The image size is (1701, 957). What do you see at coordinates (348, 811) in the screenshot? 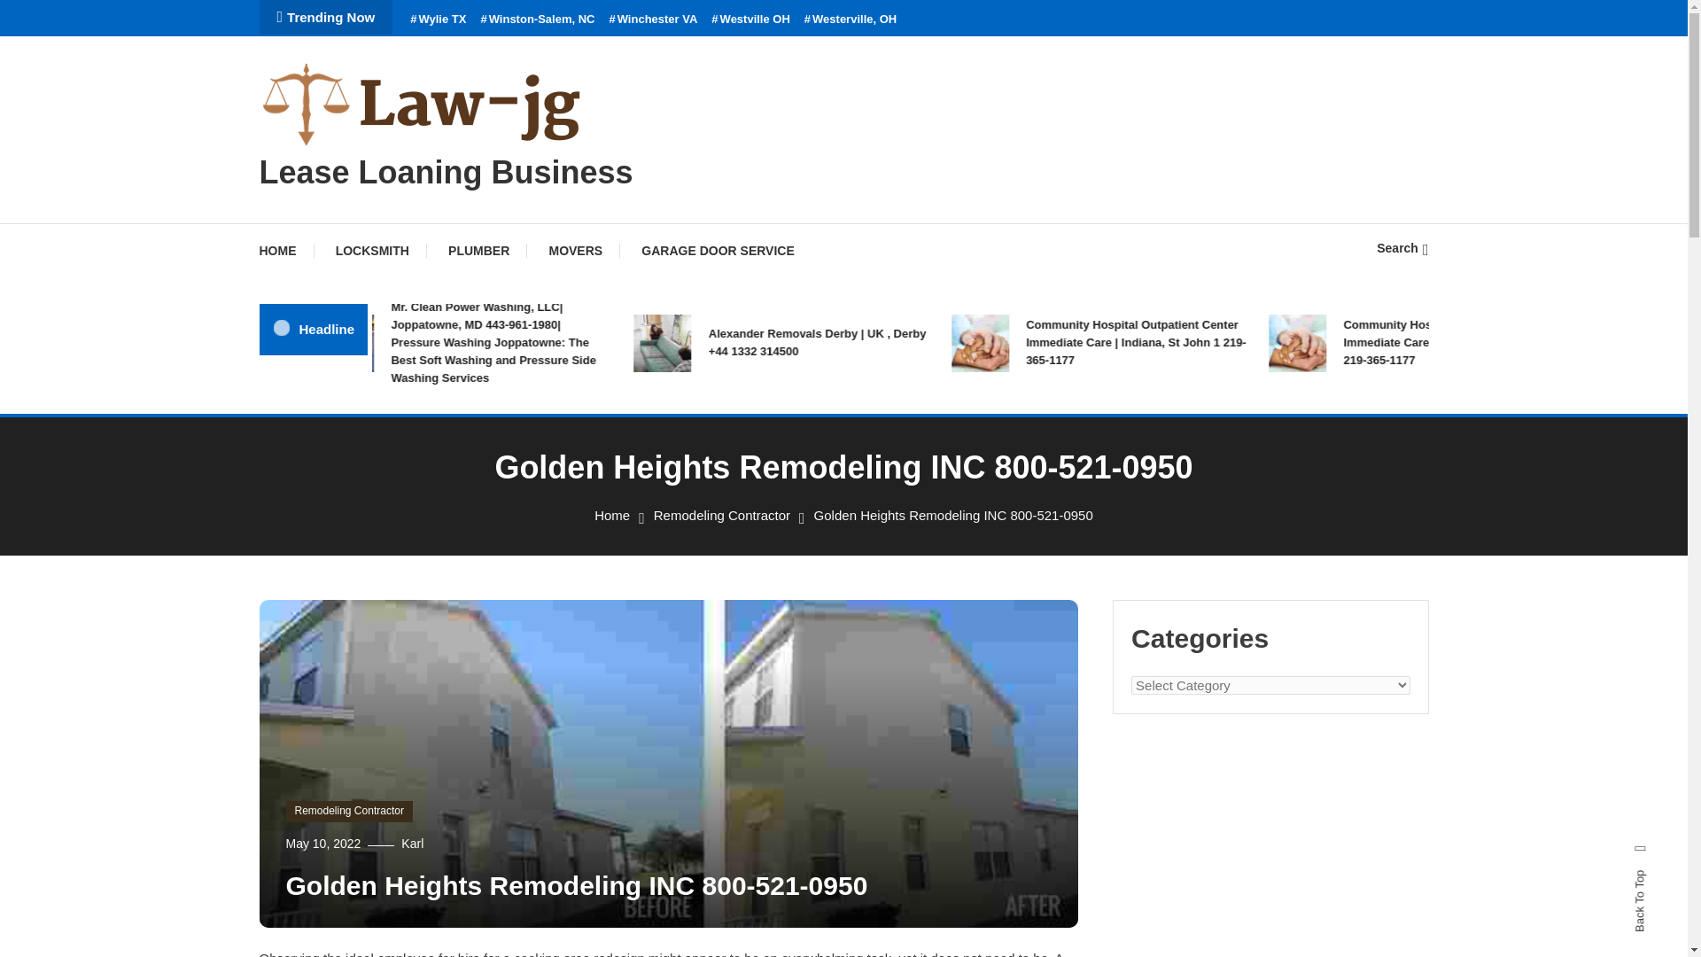
I see `Remodeling Contractor` at bounding box center [348, 811].